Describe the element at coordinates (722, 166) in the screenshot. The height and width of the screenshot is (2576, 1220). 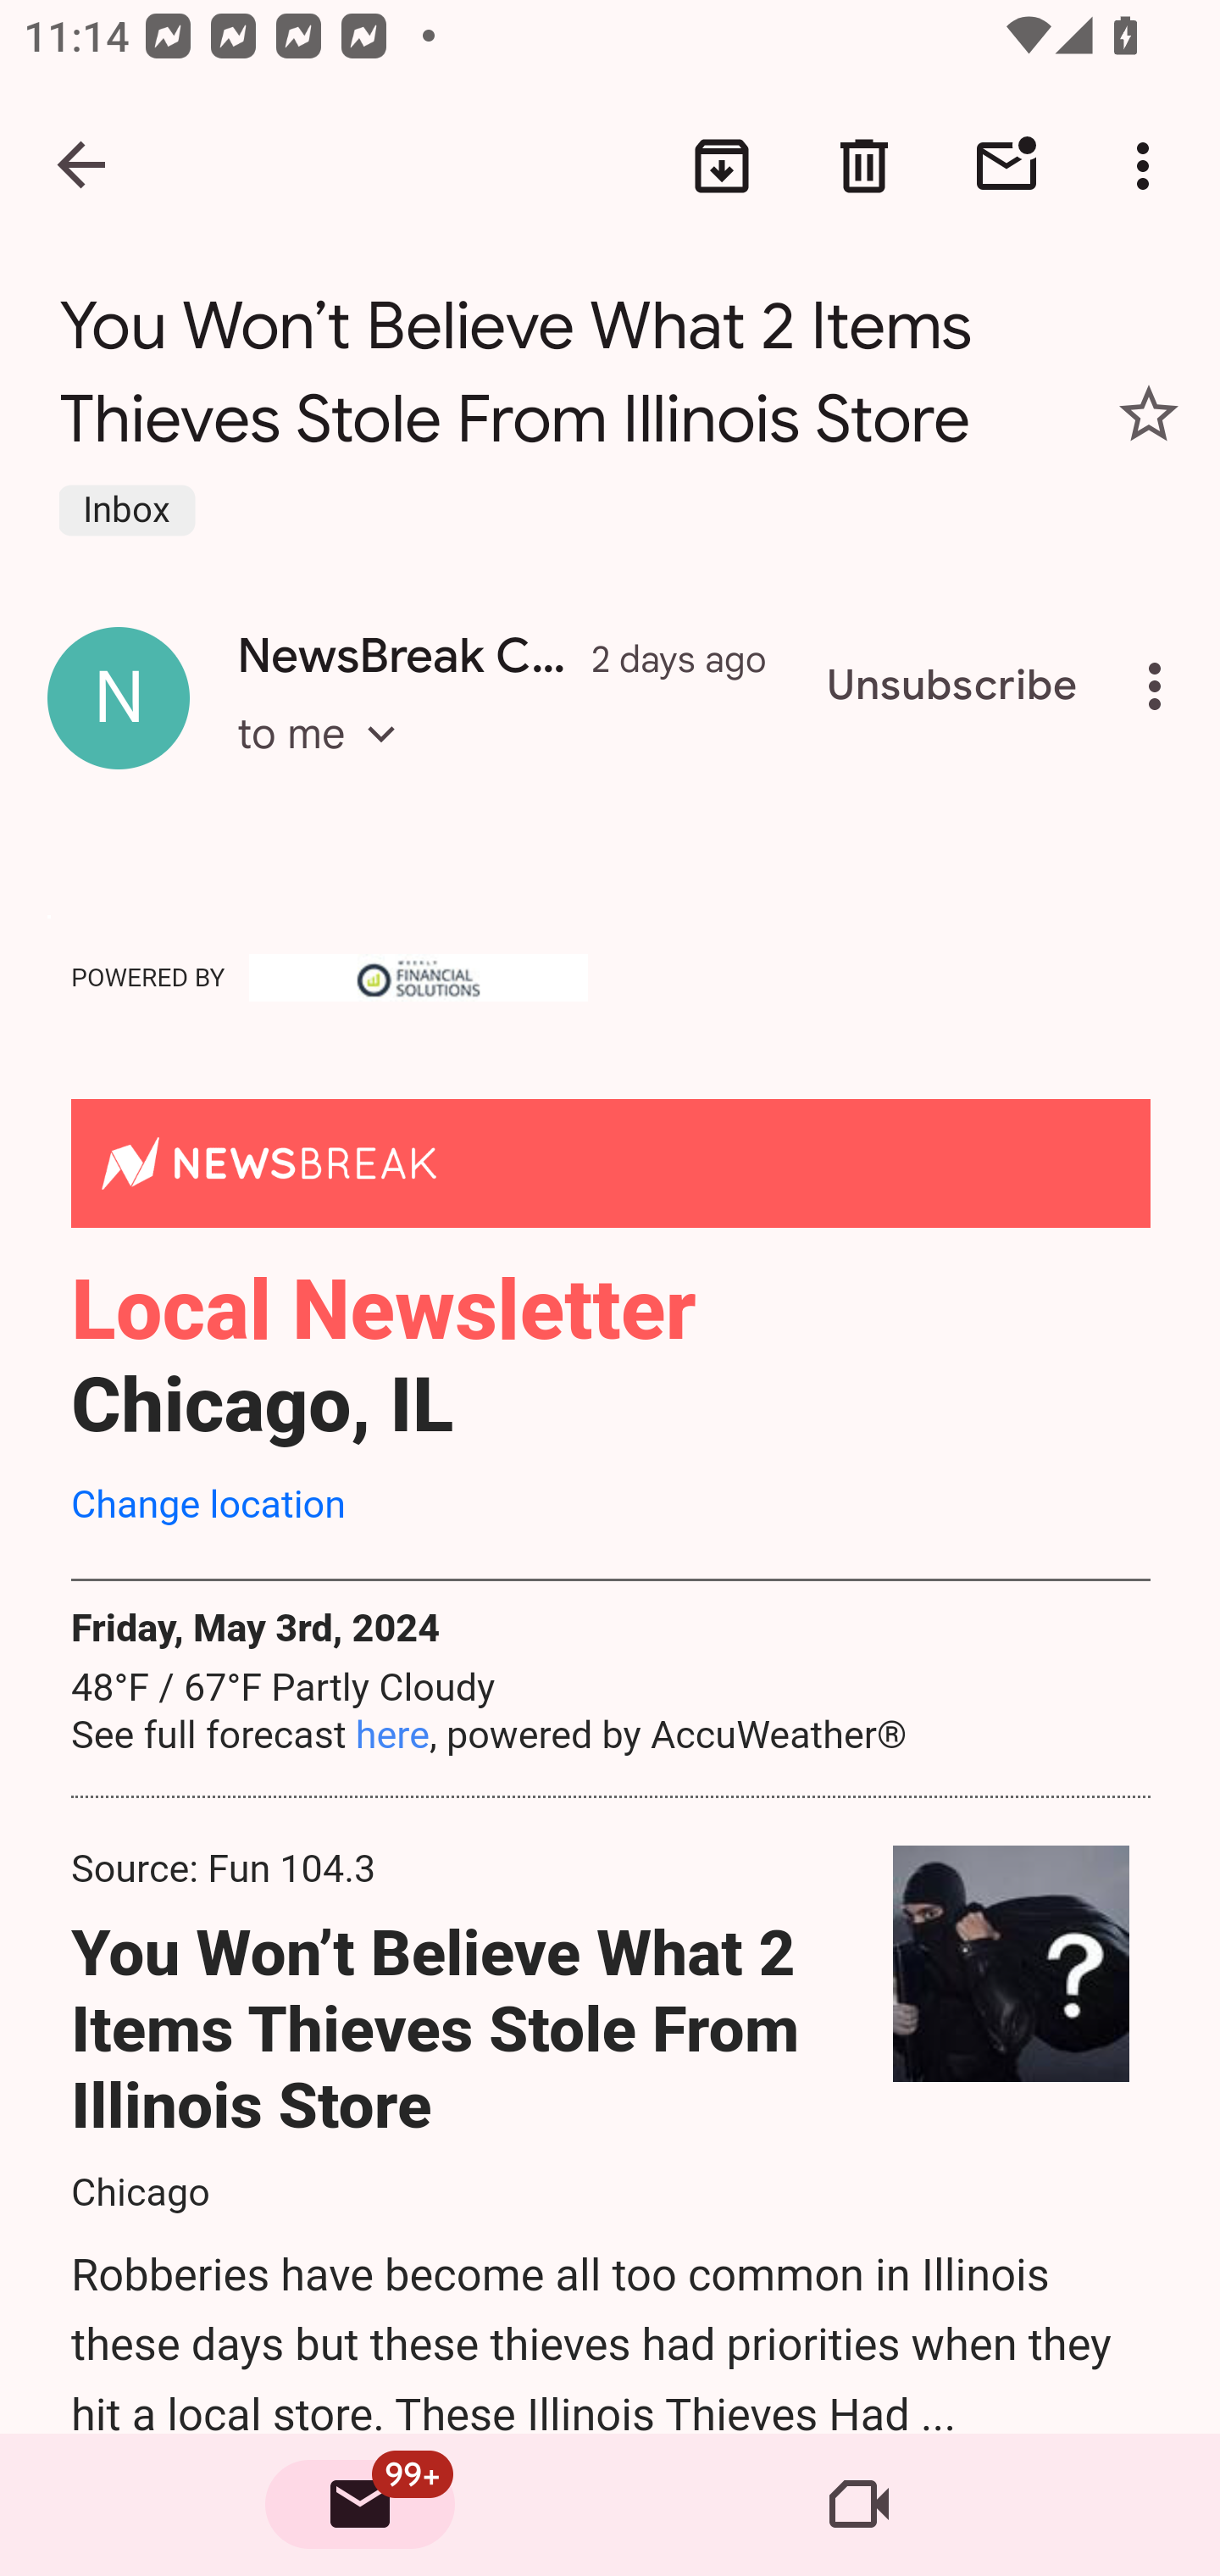
I see `Archive` at that location.